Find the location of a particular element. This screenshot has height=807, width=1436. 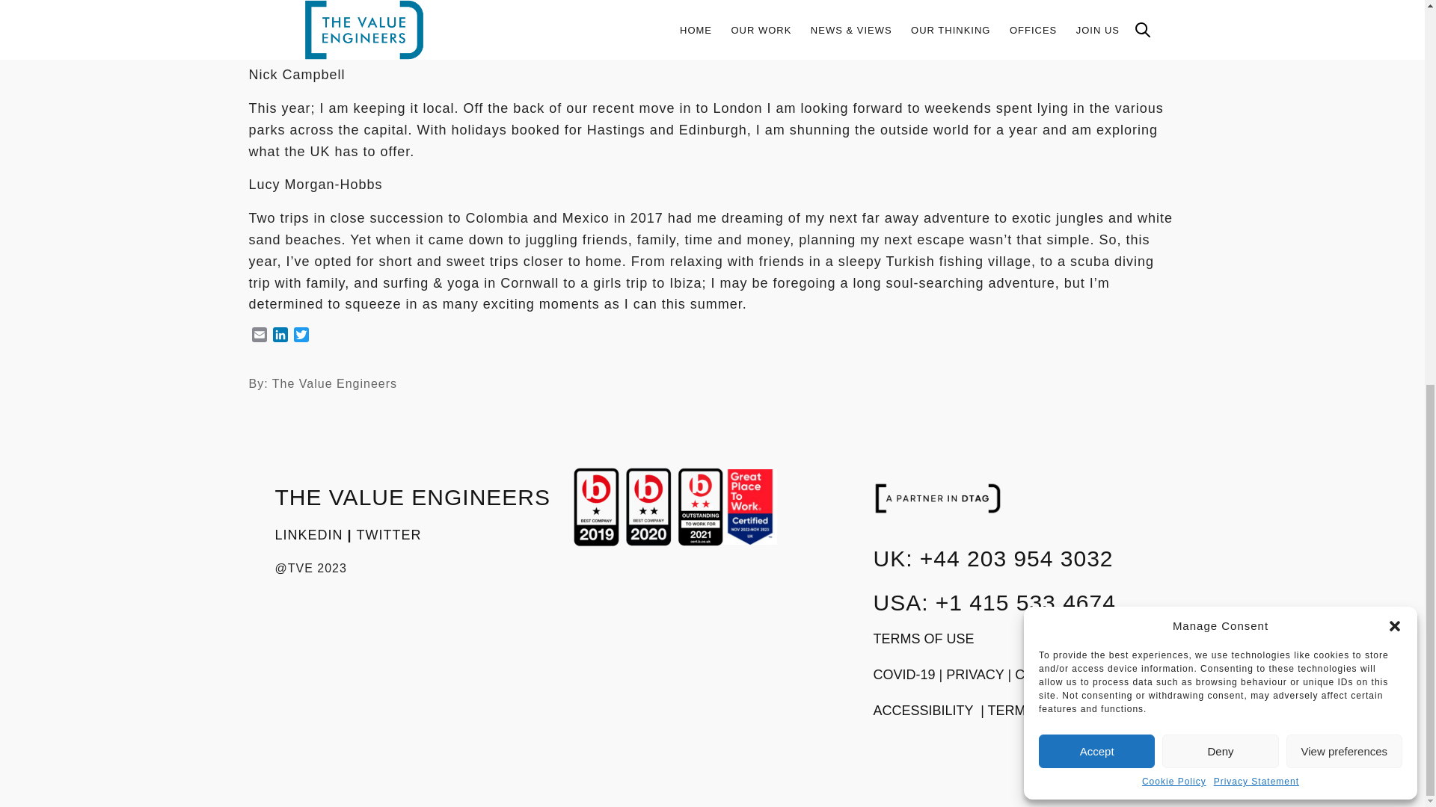

TWITTER is located at coordinates (389, 535).